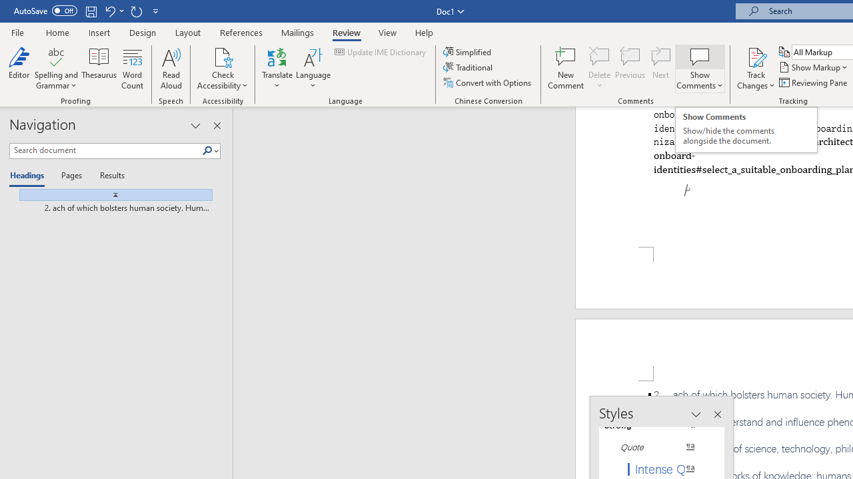  I want to click on Repeat Style, so click(136, 11).